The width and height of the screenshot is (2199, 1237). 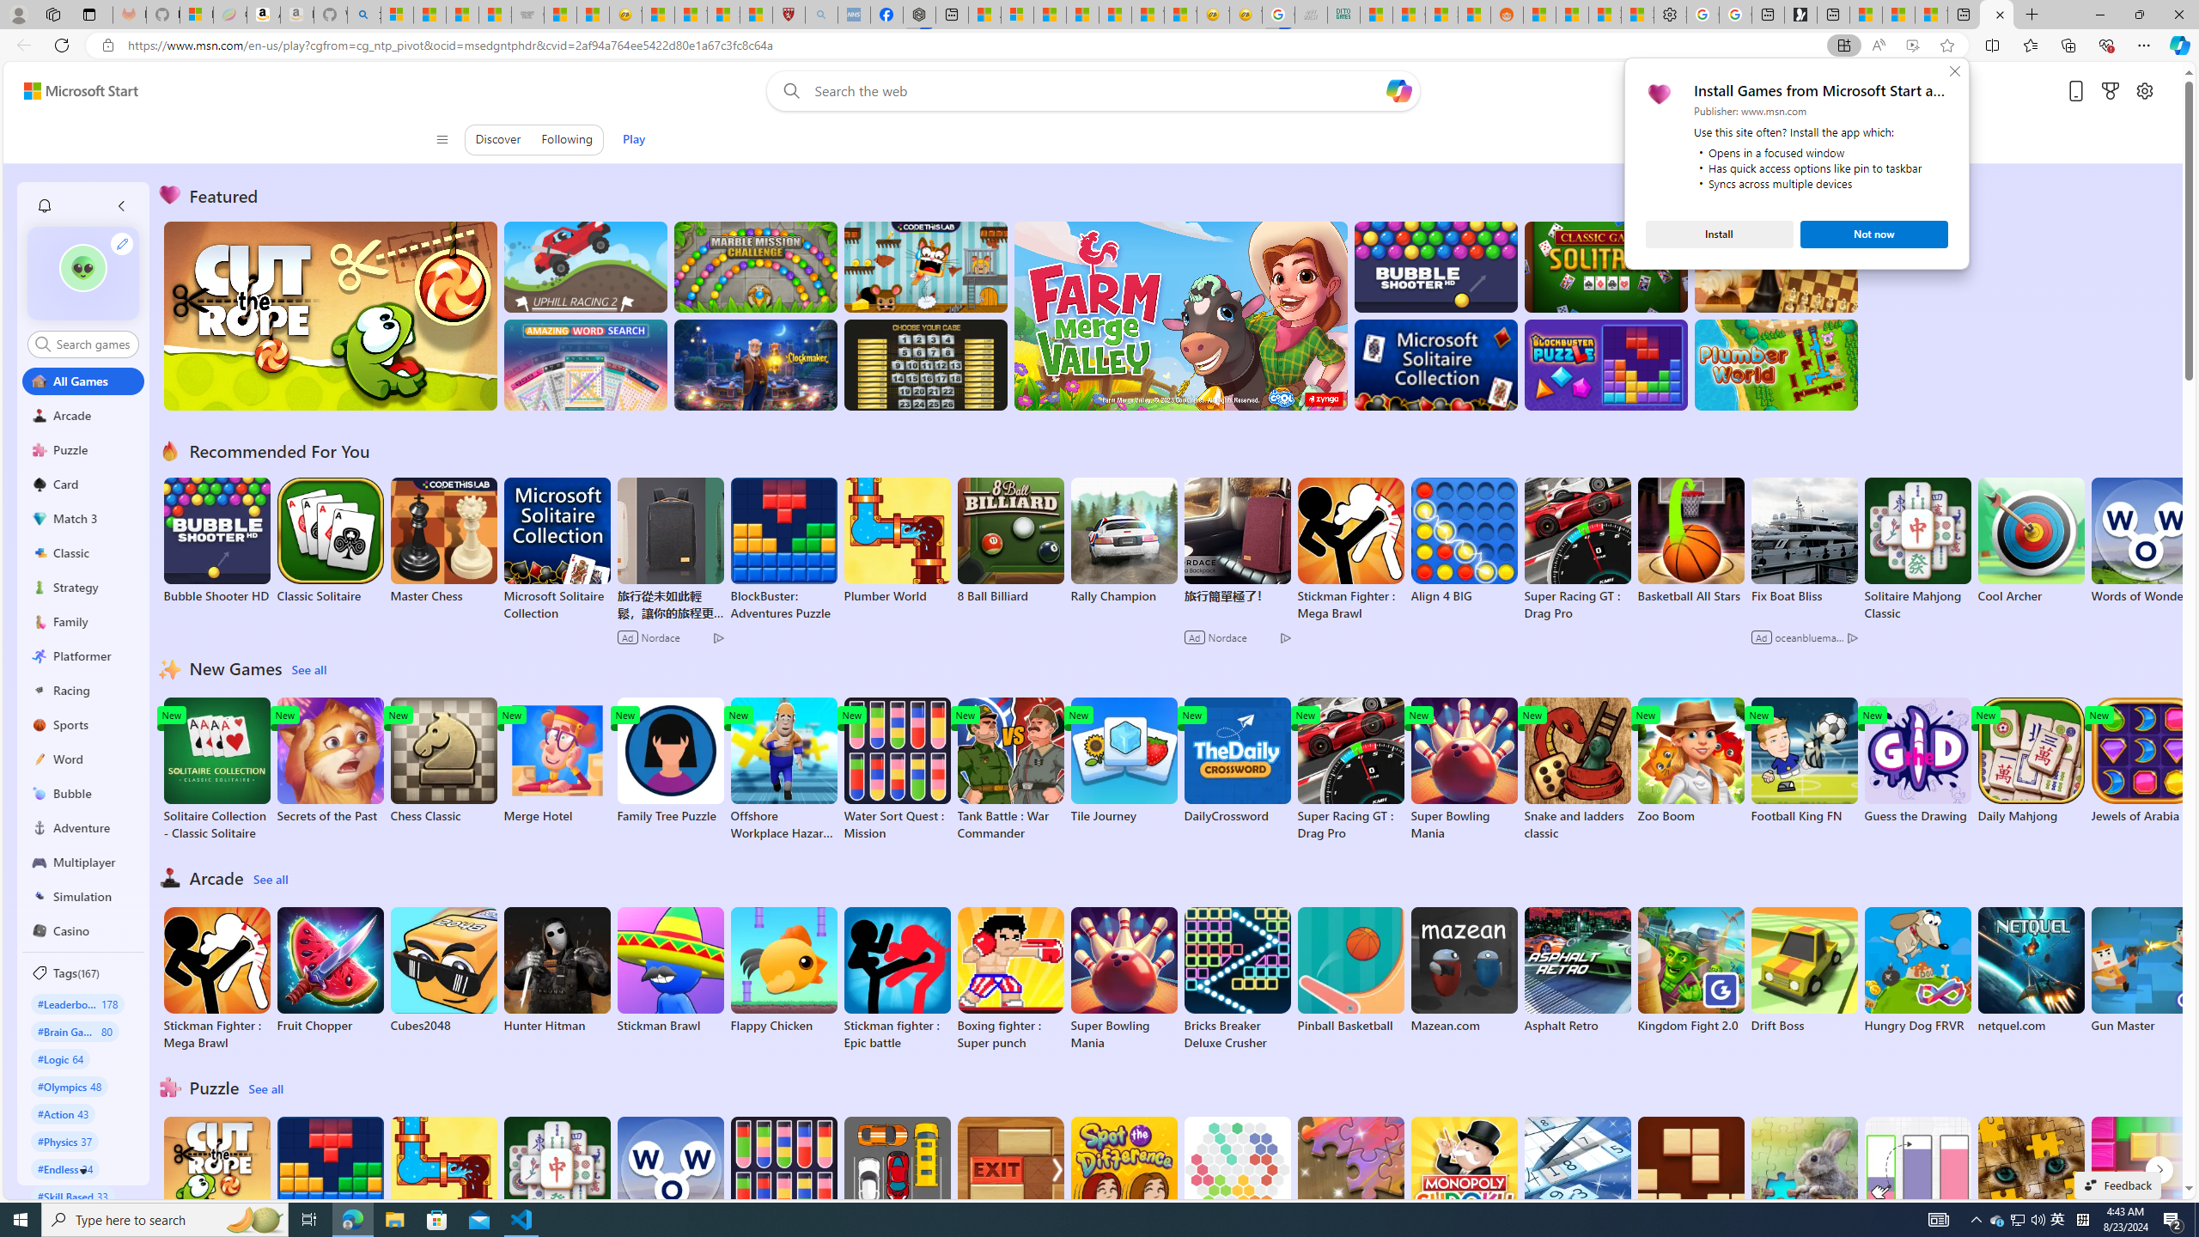 What do you see at coordinates (1058, 1220) in the screenshot?
I see `Running applications` at bounding box center [1058, 1220].